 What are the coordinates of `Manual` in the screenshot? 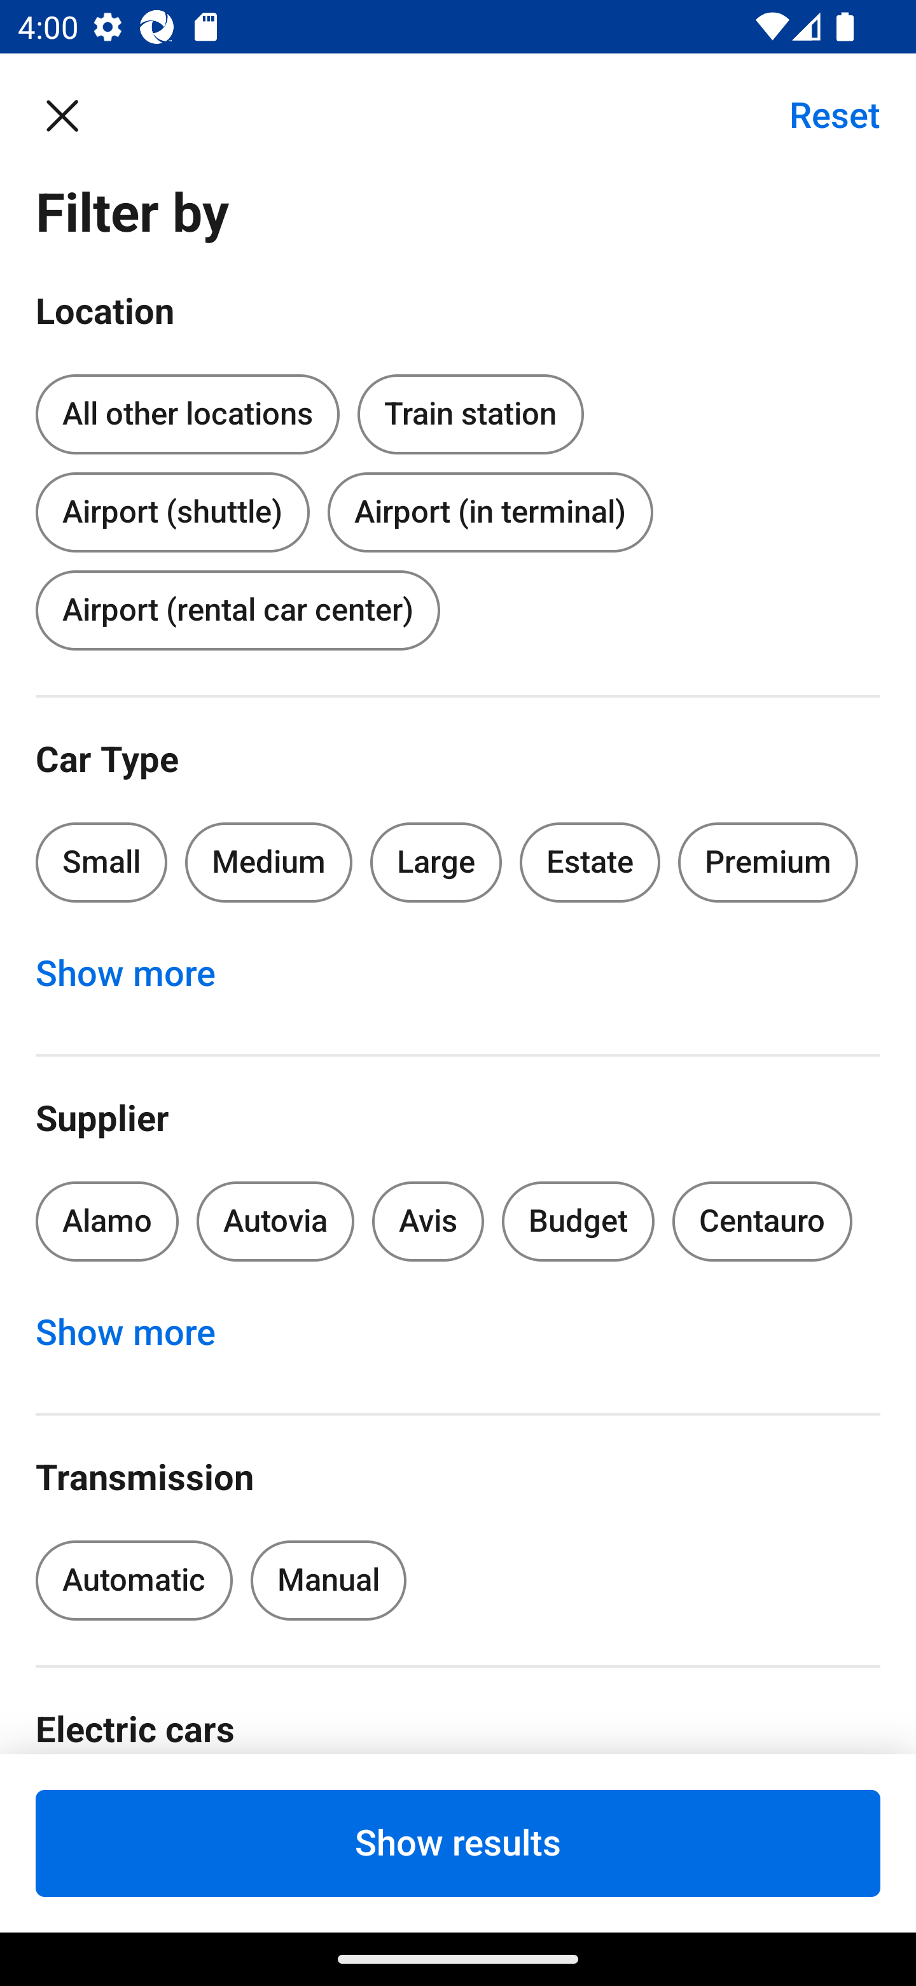 It's located at (328, 1581).